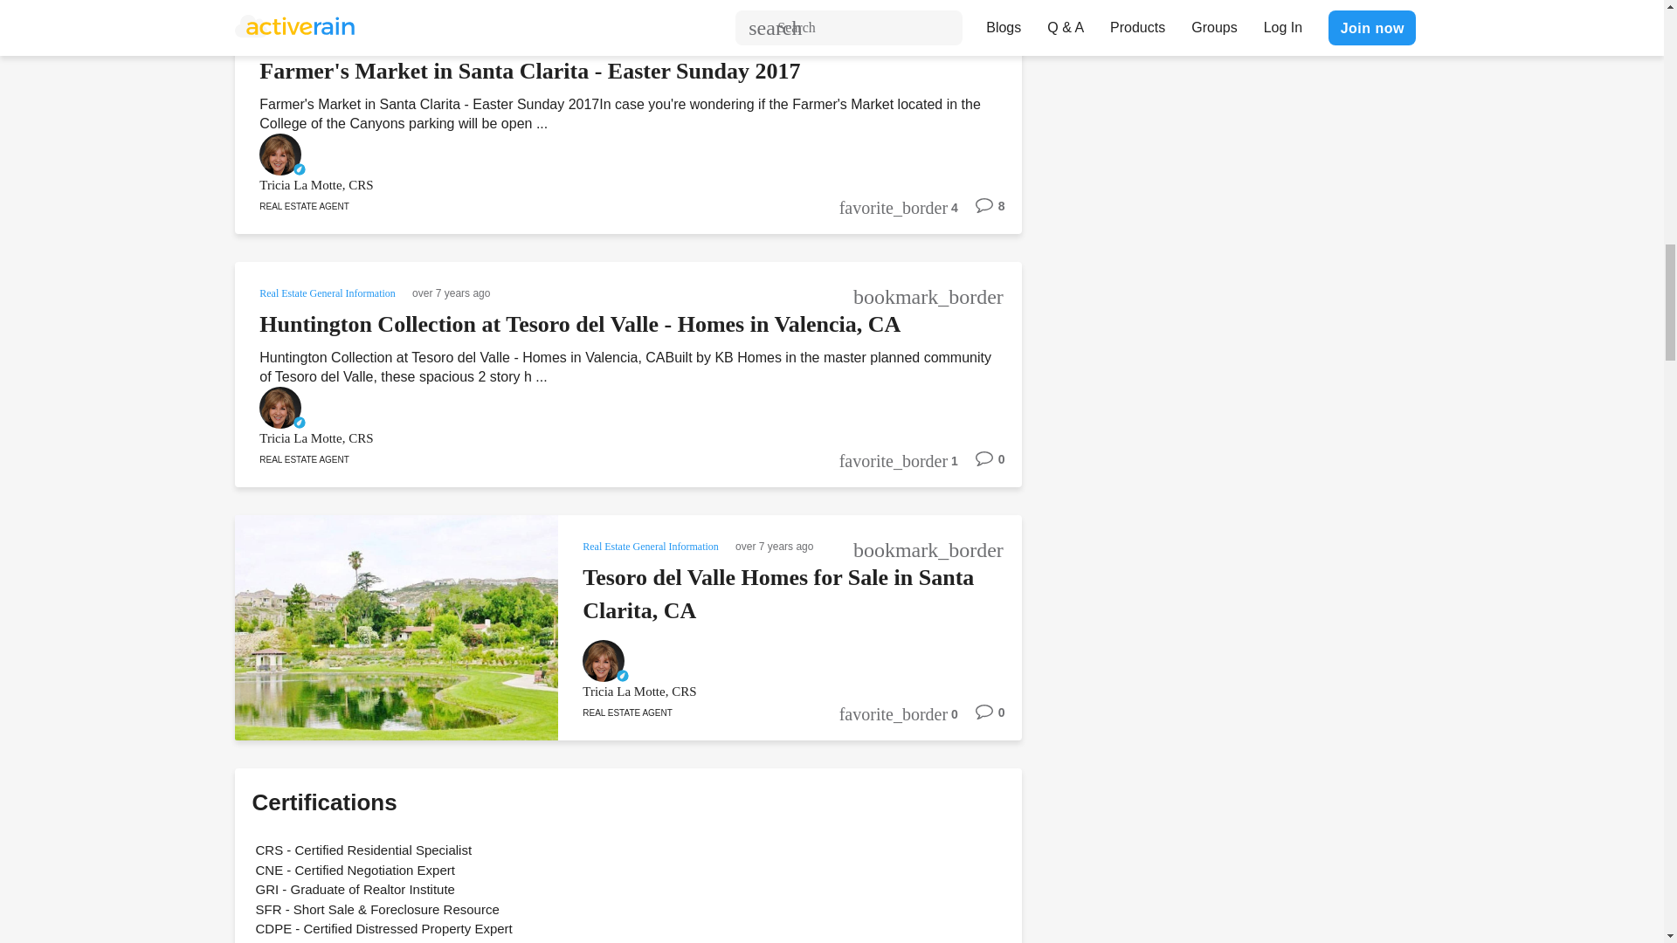 Image resolution: width=1677 pixels, height=943 pixels. I want to click on Farmer's Market in Santa Clarita - Easter Sunday 2017, so click(529, 71).